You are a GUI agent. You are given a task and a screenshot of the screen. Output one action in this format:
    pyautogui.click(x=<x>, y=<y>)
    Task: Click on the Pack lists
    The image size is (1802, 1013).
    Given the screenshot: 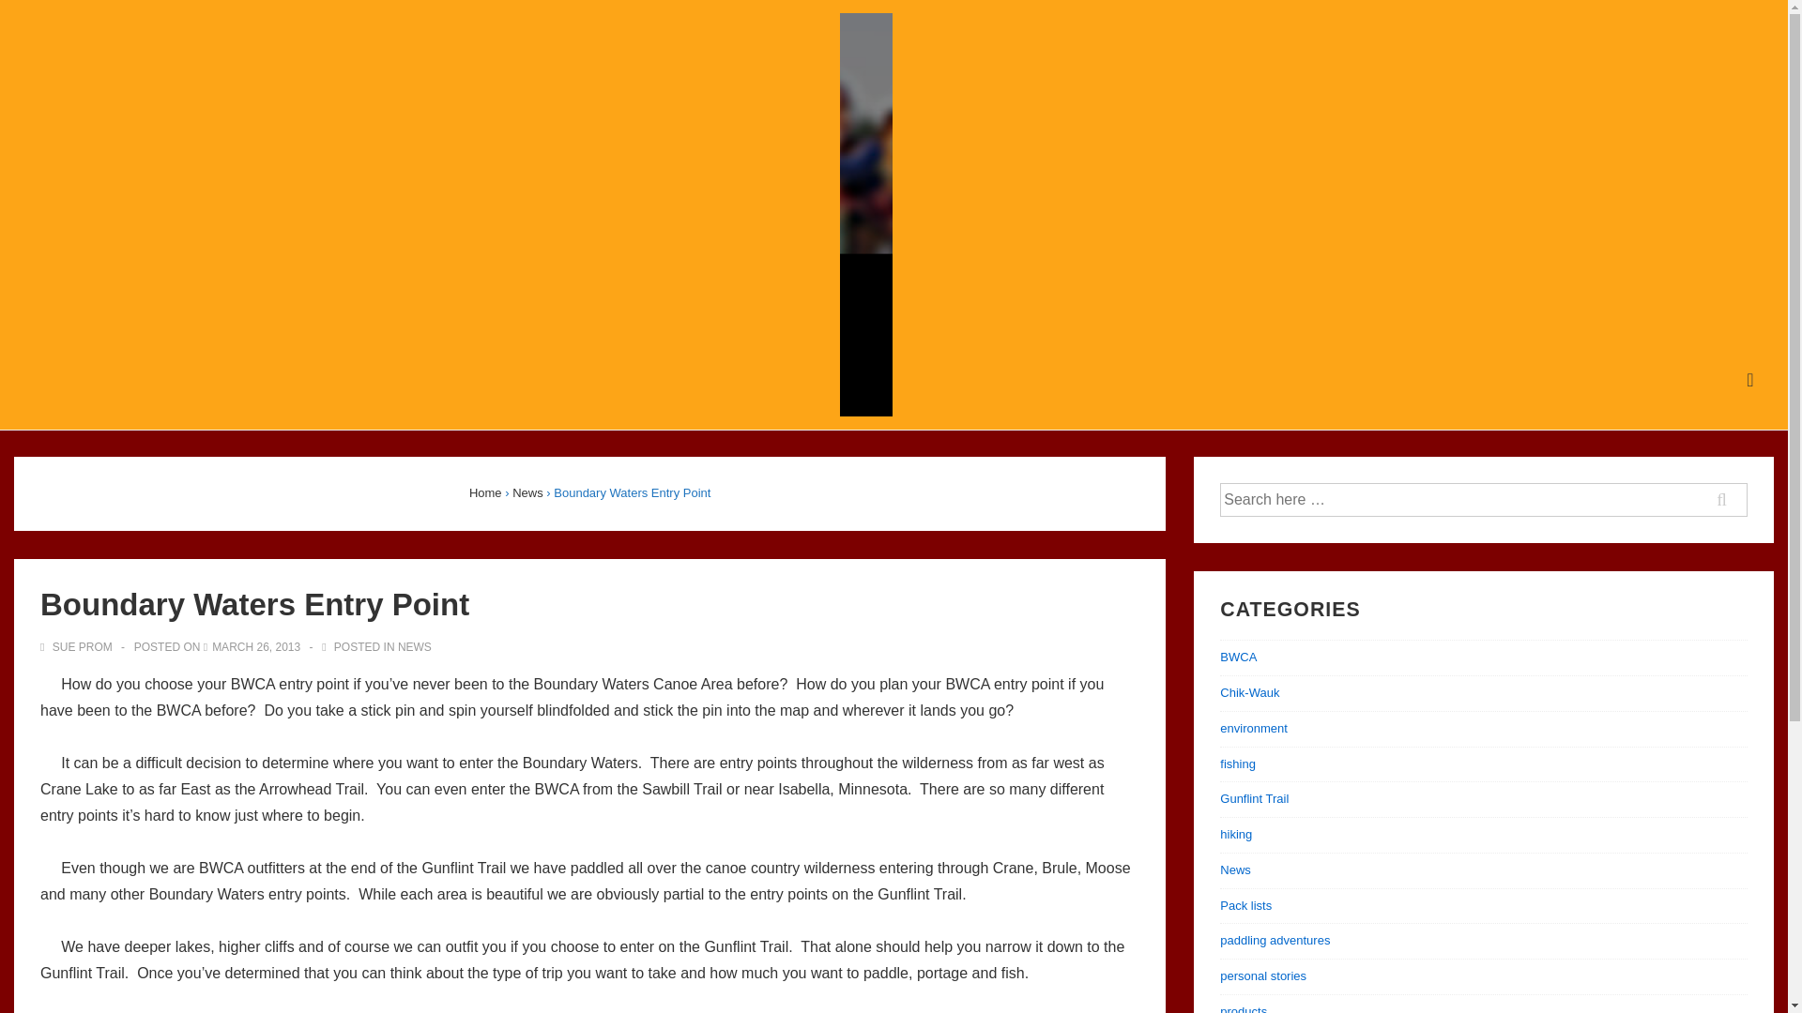 What is the action you would take?
    pyautogui.click(x=1245, y=905)
    